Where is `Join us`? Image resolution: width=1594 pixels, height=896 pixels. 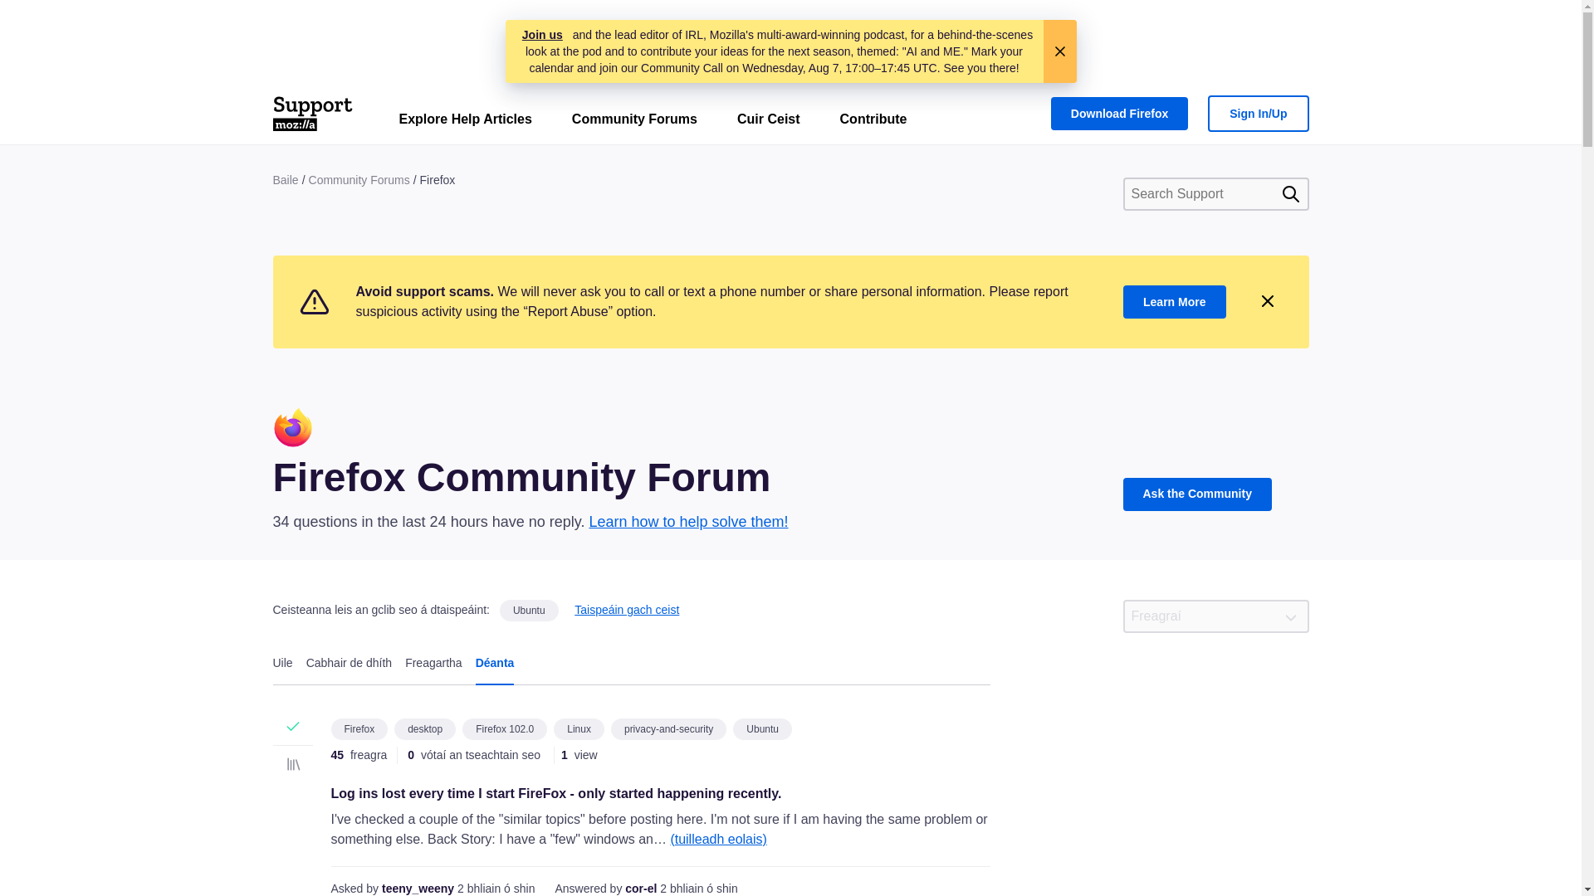 Join us is located at coordinates (542, 35).